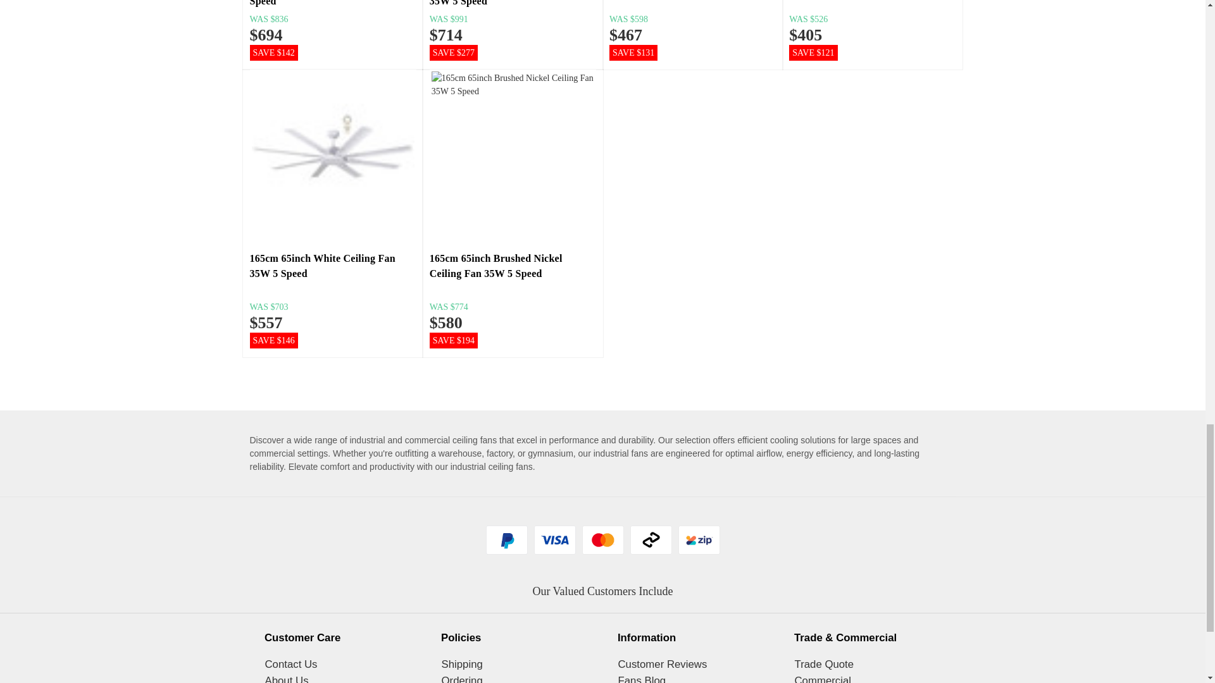  Describe the element at coordinates (333, 153) in the screenshot. I see `165cm 65inch White Ceiling Fan 35W 5 Speed` at that location.